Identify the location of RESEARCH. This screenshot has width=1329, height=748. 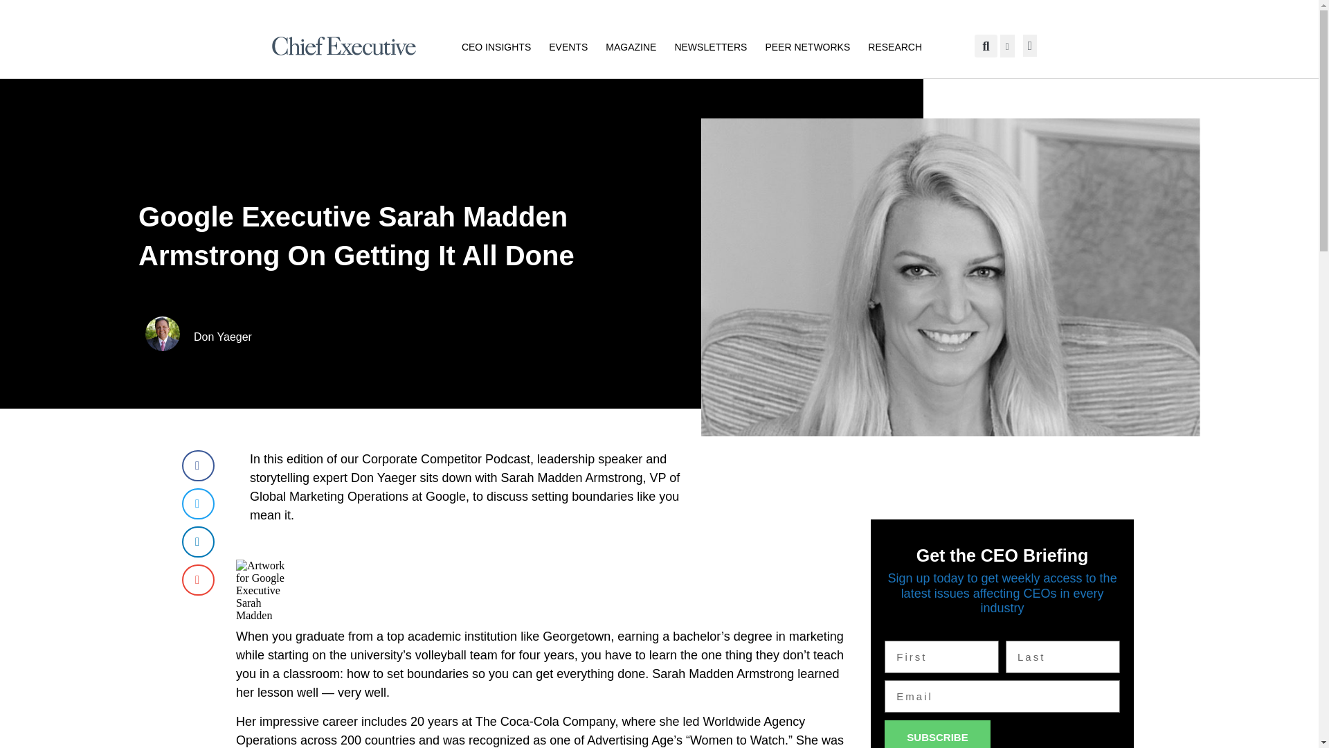
(894, 46).